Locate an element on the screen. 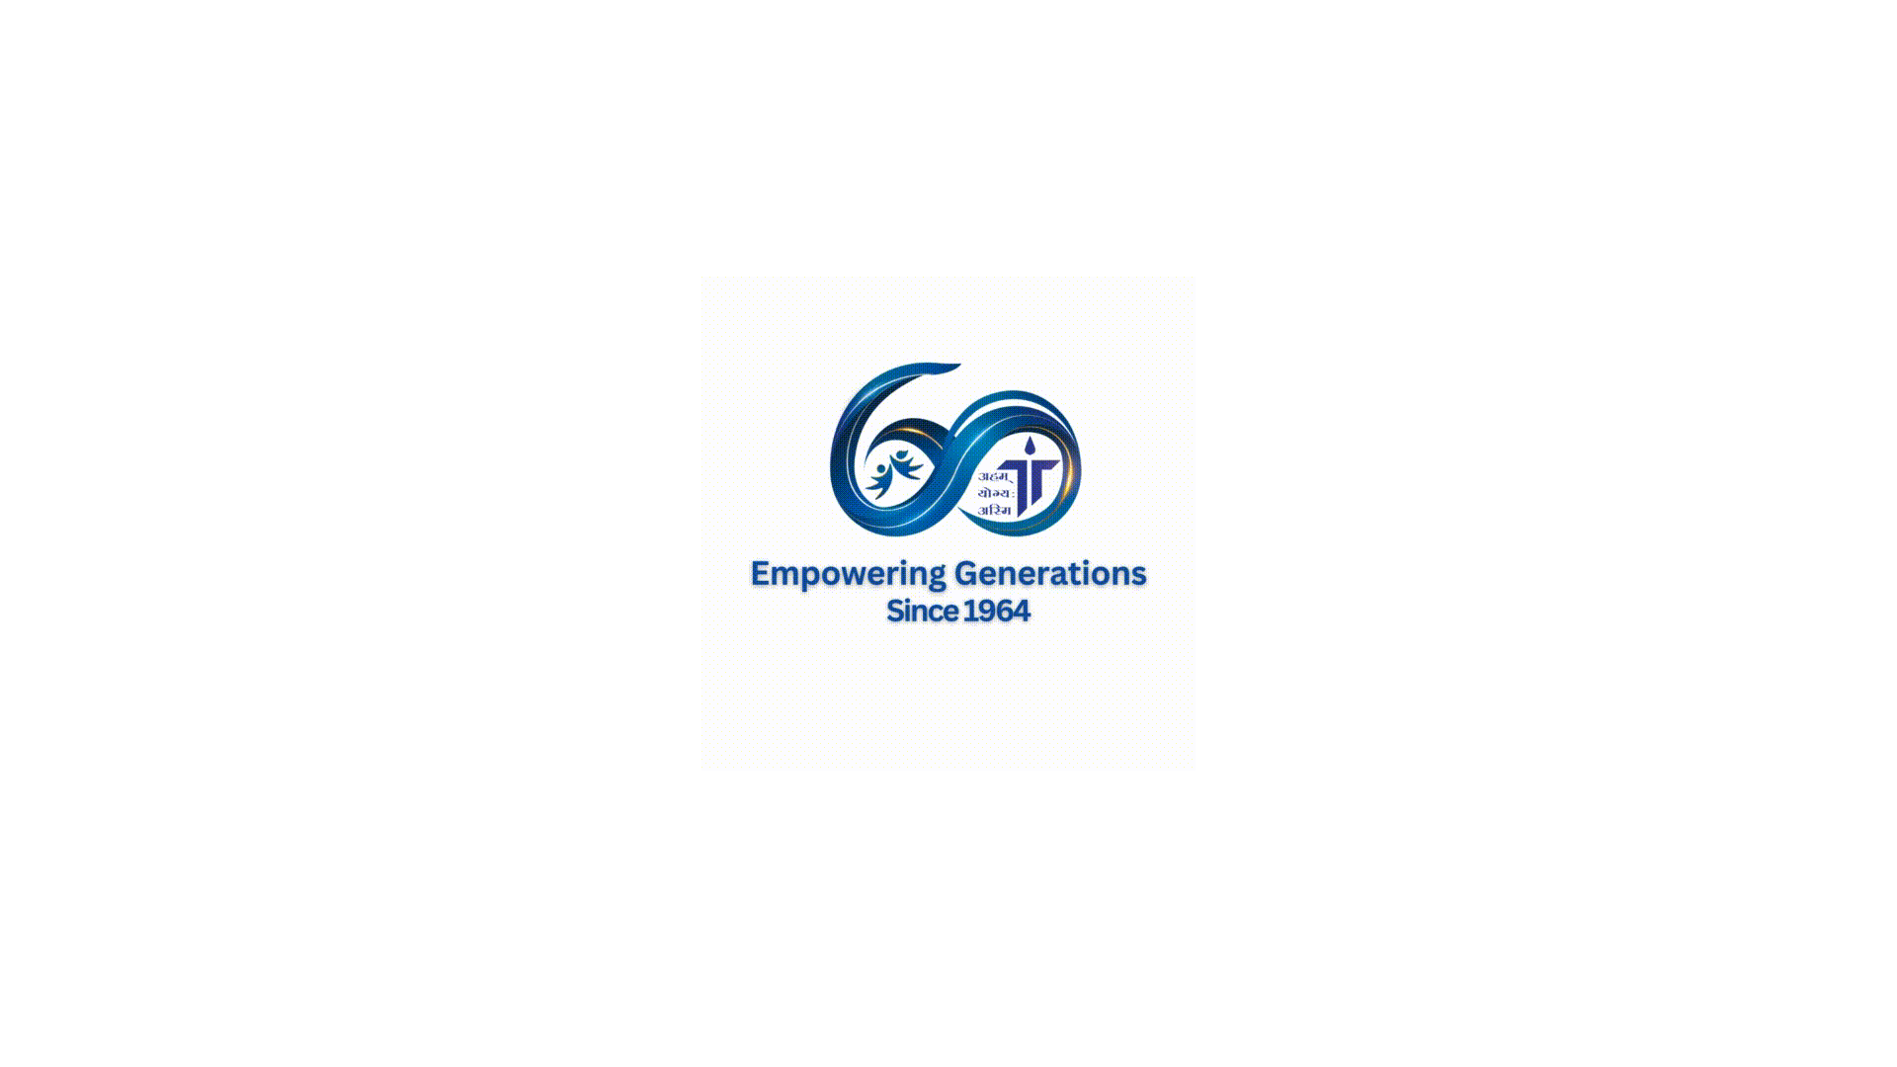 The image size is (1897, 1067). SCHOOL INFORMATION is located at coordinates (632, 115).